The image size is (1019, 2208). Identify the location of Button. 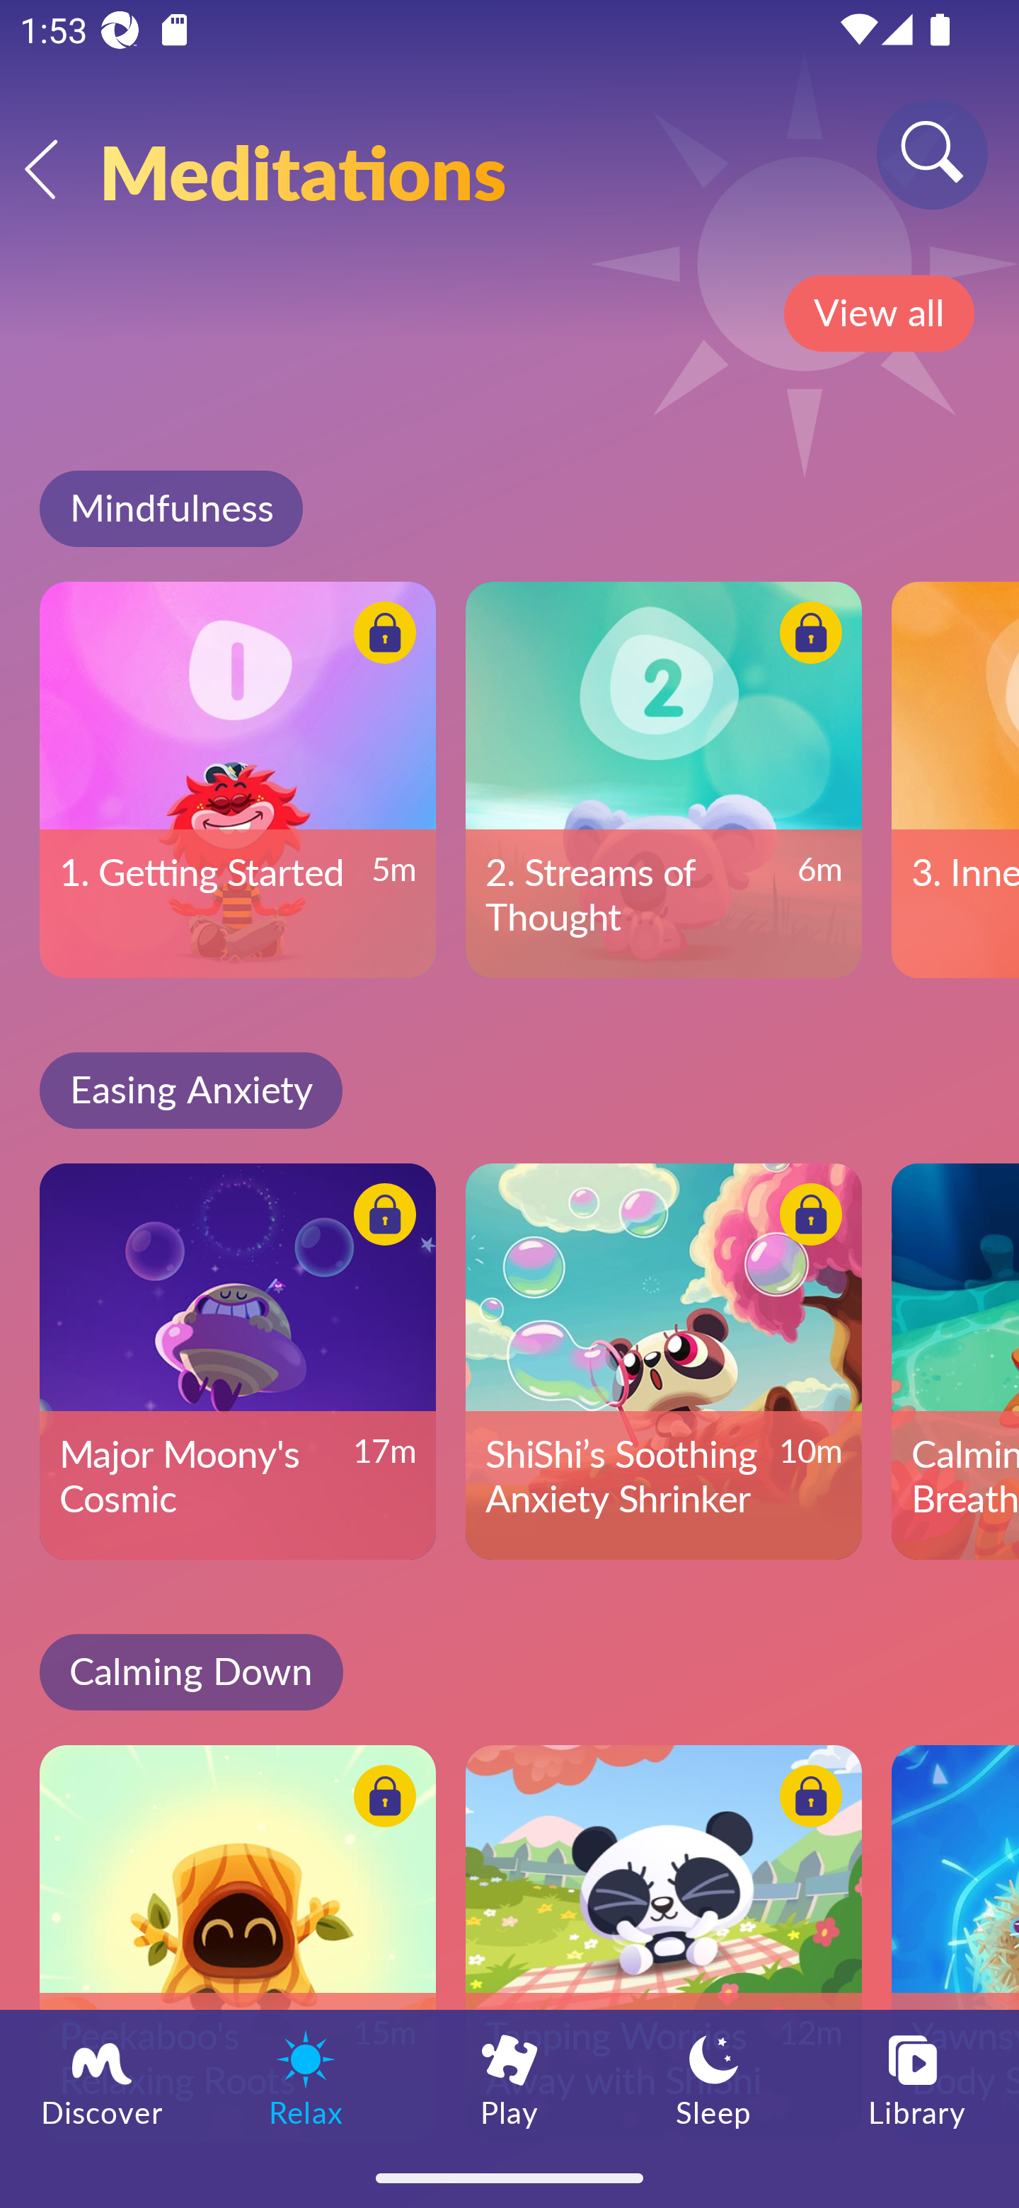
(807, 636).